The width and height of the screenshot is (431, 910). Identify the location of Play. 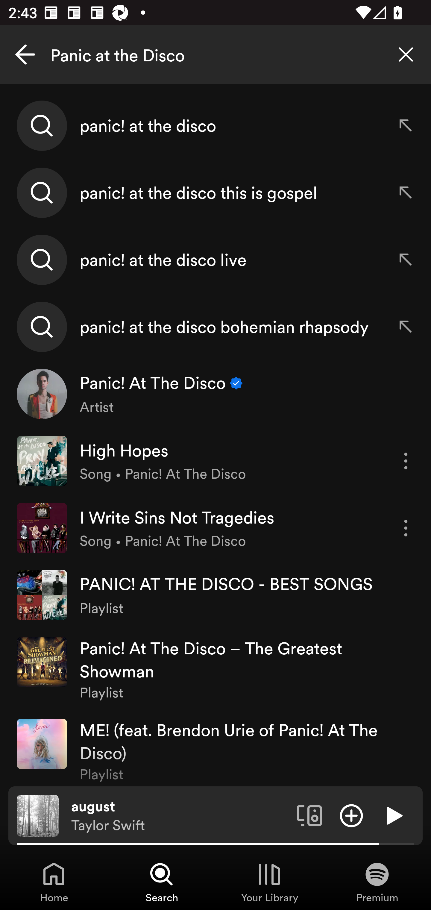
(393, 815).